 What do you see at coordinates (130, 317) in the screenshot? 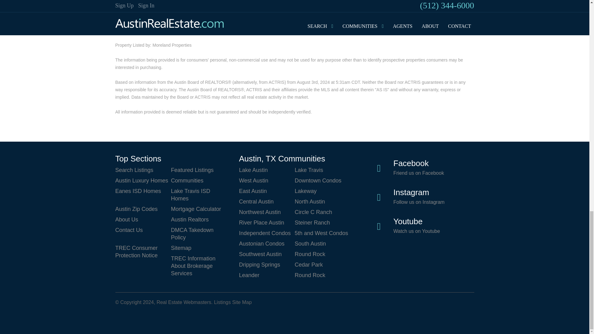
I see `Real Estate Web Design By Real Estate Webmasters` at bounding box center [130, 317].